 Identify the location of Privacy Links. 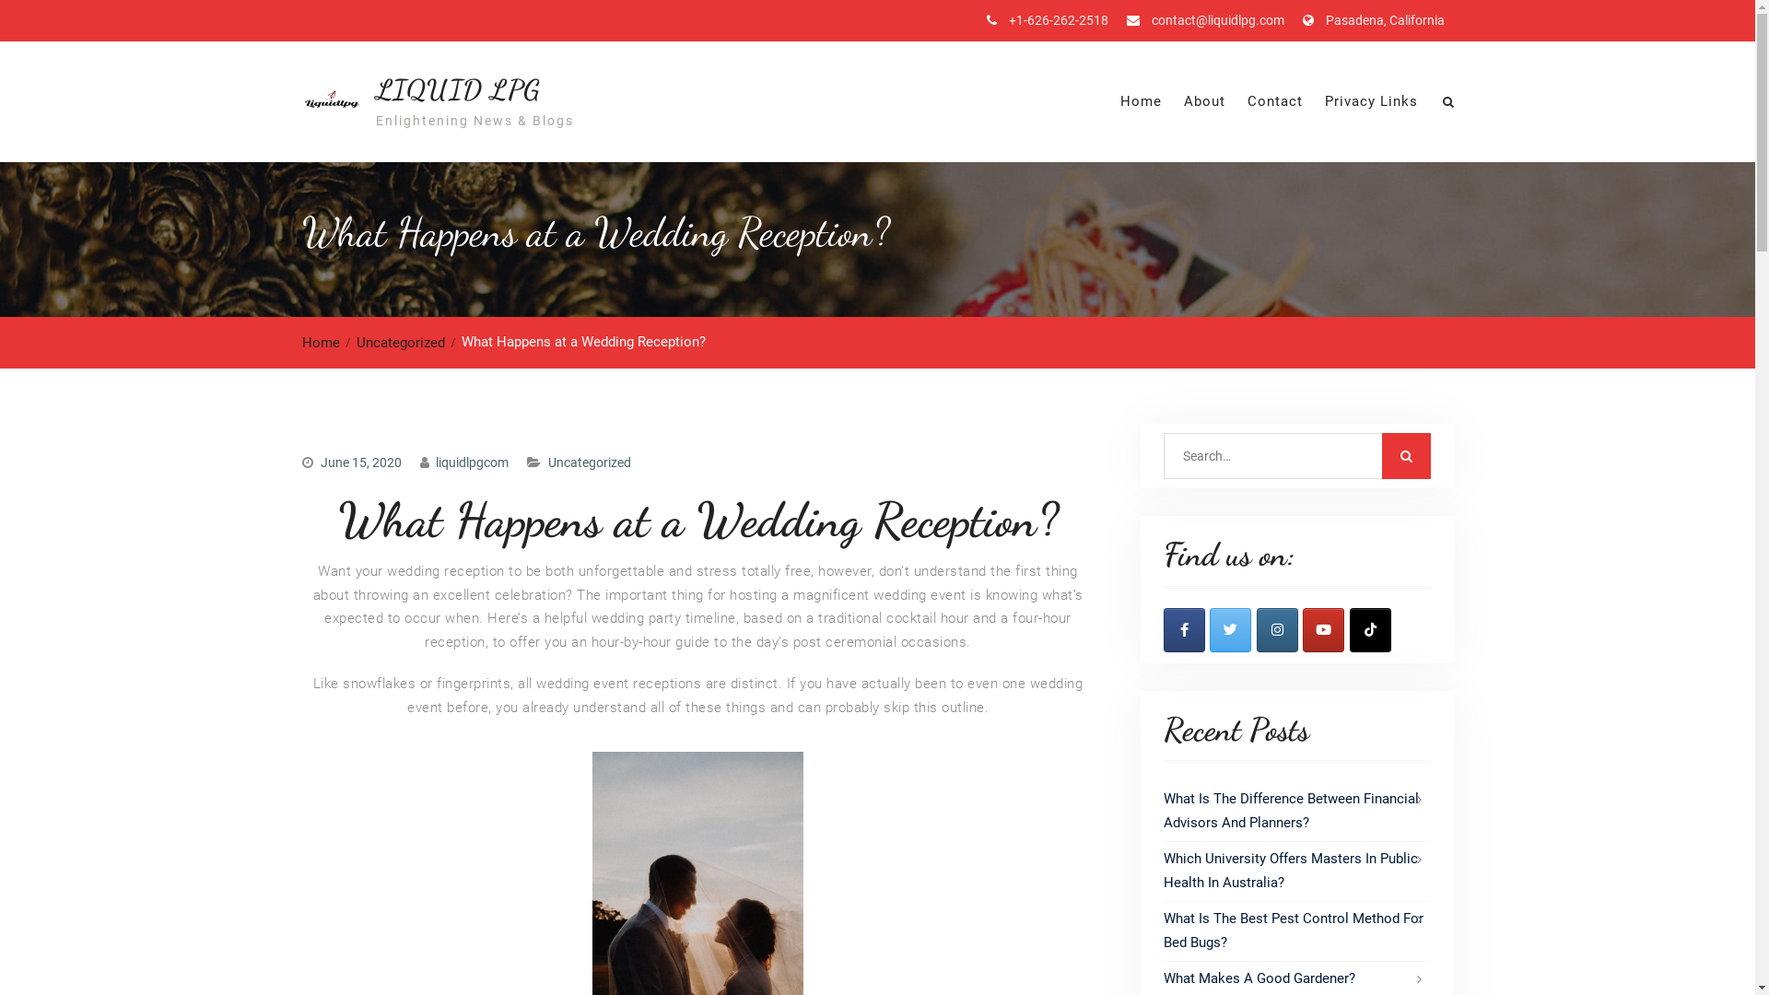
(1371, 101).